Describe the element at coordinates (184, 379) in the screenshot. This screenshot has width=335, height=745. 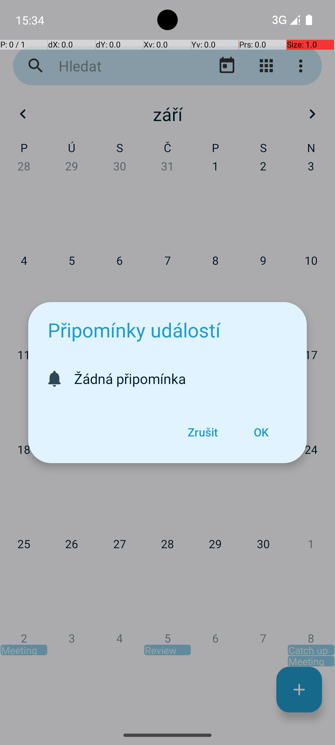
I see `Žádná připomínka` at that location.